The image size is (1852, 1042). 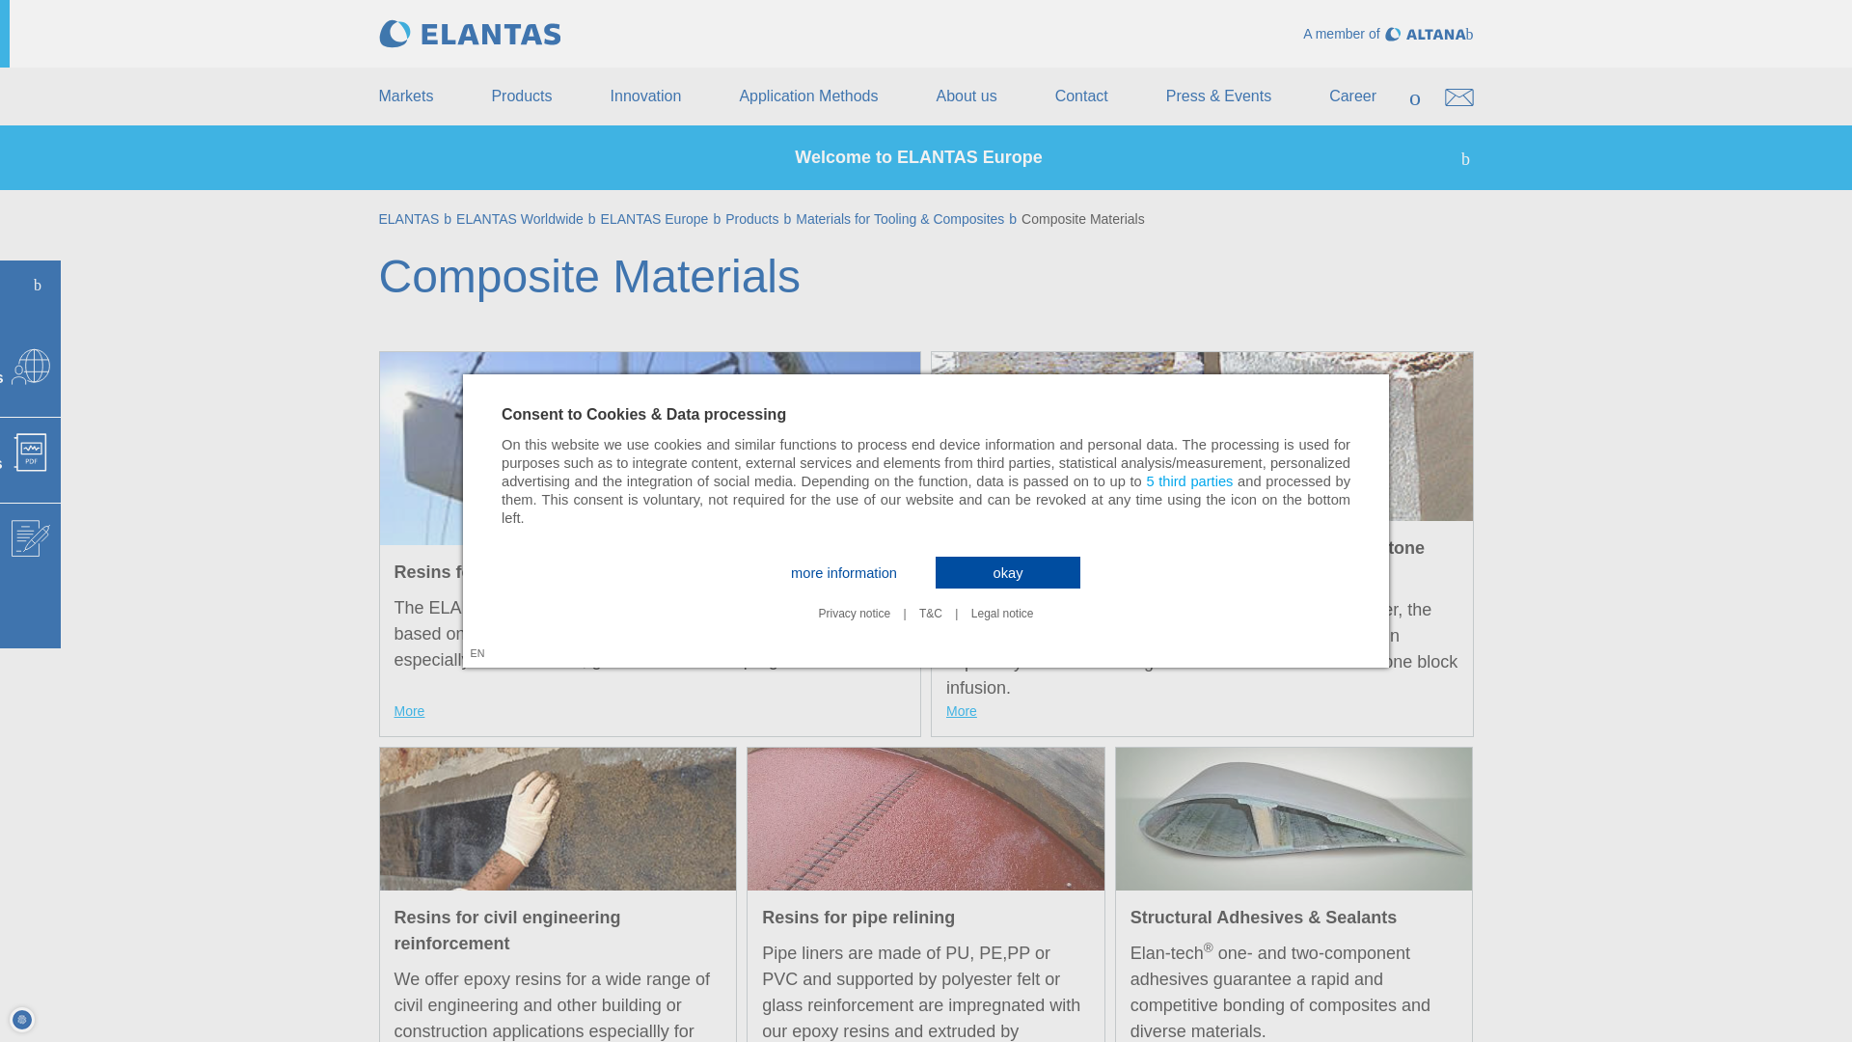 What do you see at coordinates (965, 96) in the screenshot?
I see `About us` at bounding box center [965, 96].